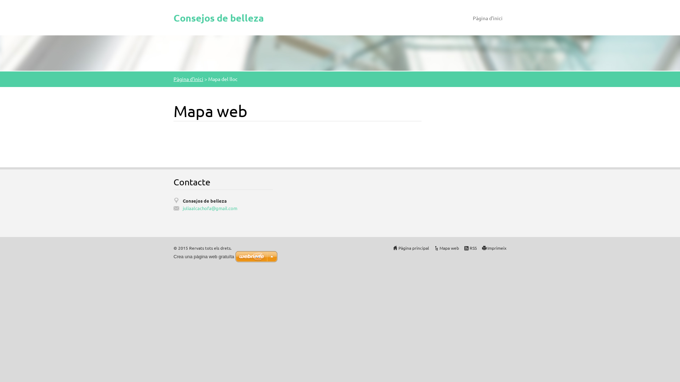 The image size is (680, 382). What do you see at coordinates (473, 248) in the screenshot?
I see `RSS` at bounding box center [473, 248].